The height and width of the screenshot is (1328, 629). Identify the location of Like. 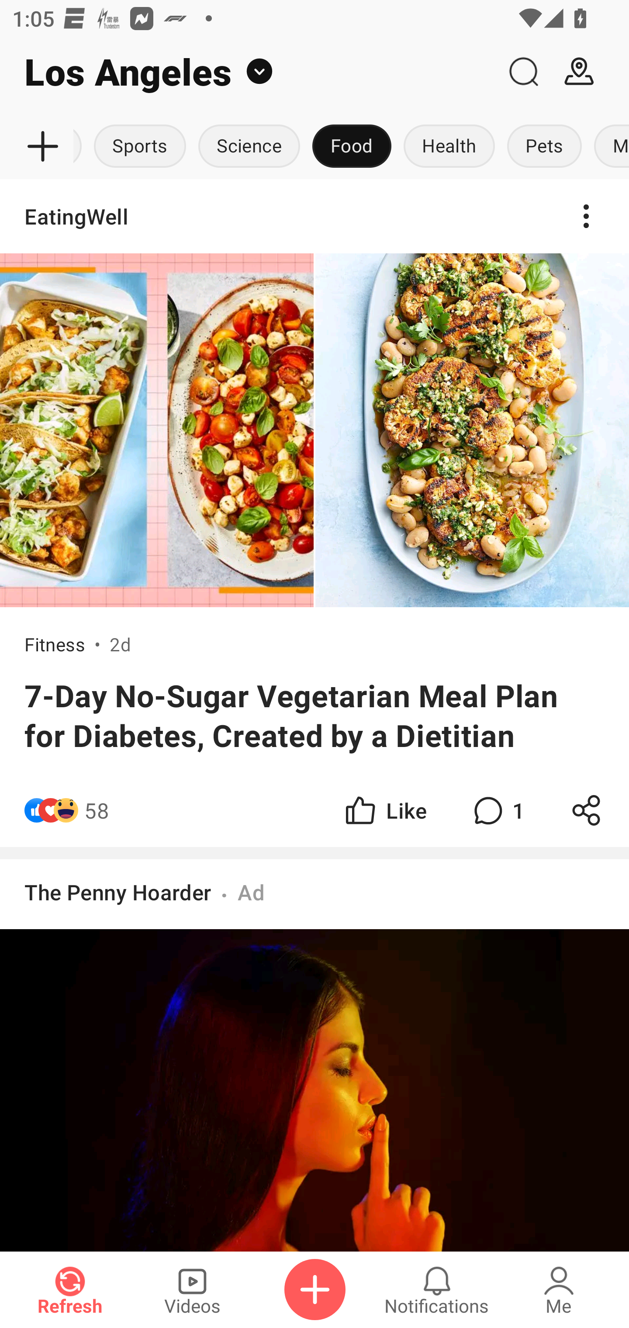
(384, 811).